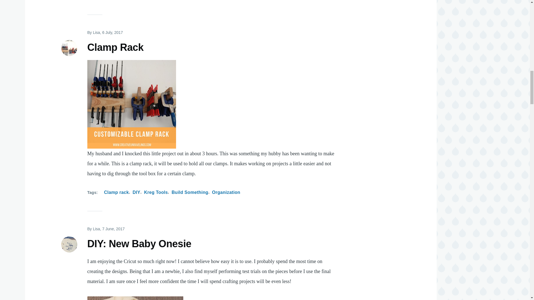 The image size is (534, 300). Describe the element at coordinates (156, 192) in the screenshot. I see `Kreg Tools` at that location.